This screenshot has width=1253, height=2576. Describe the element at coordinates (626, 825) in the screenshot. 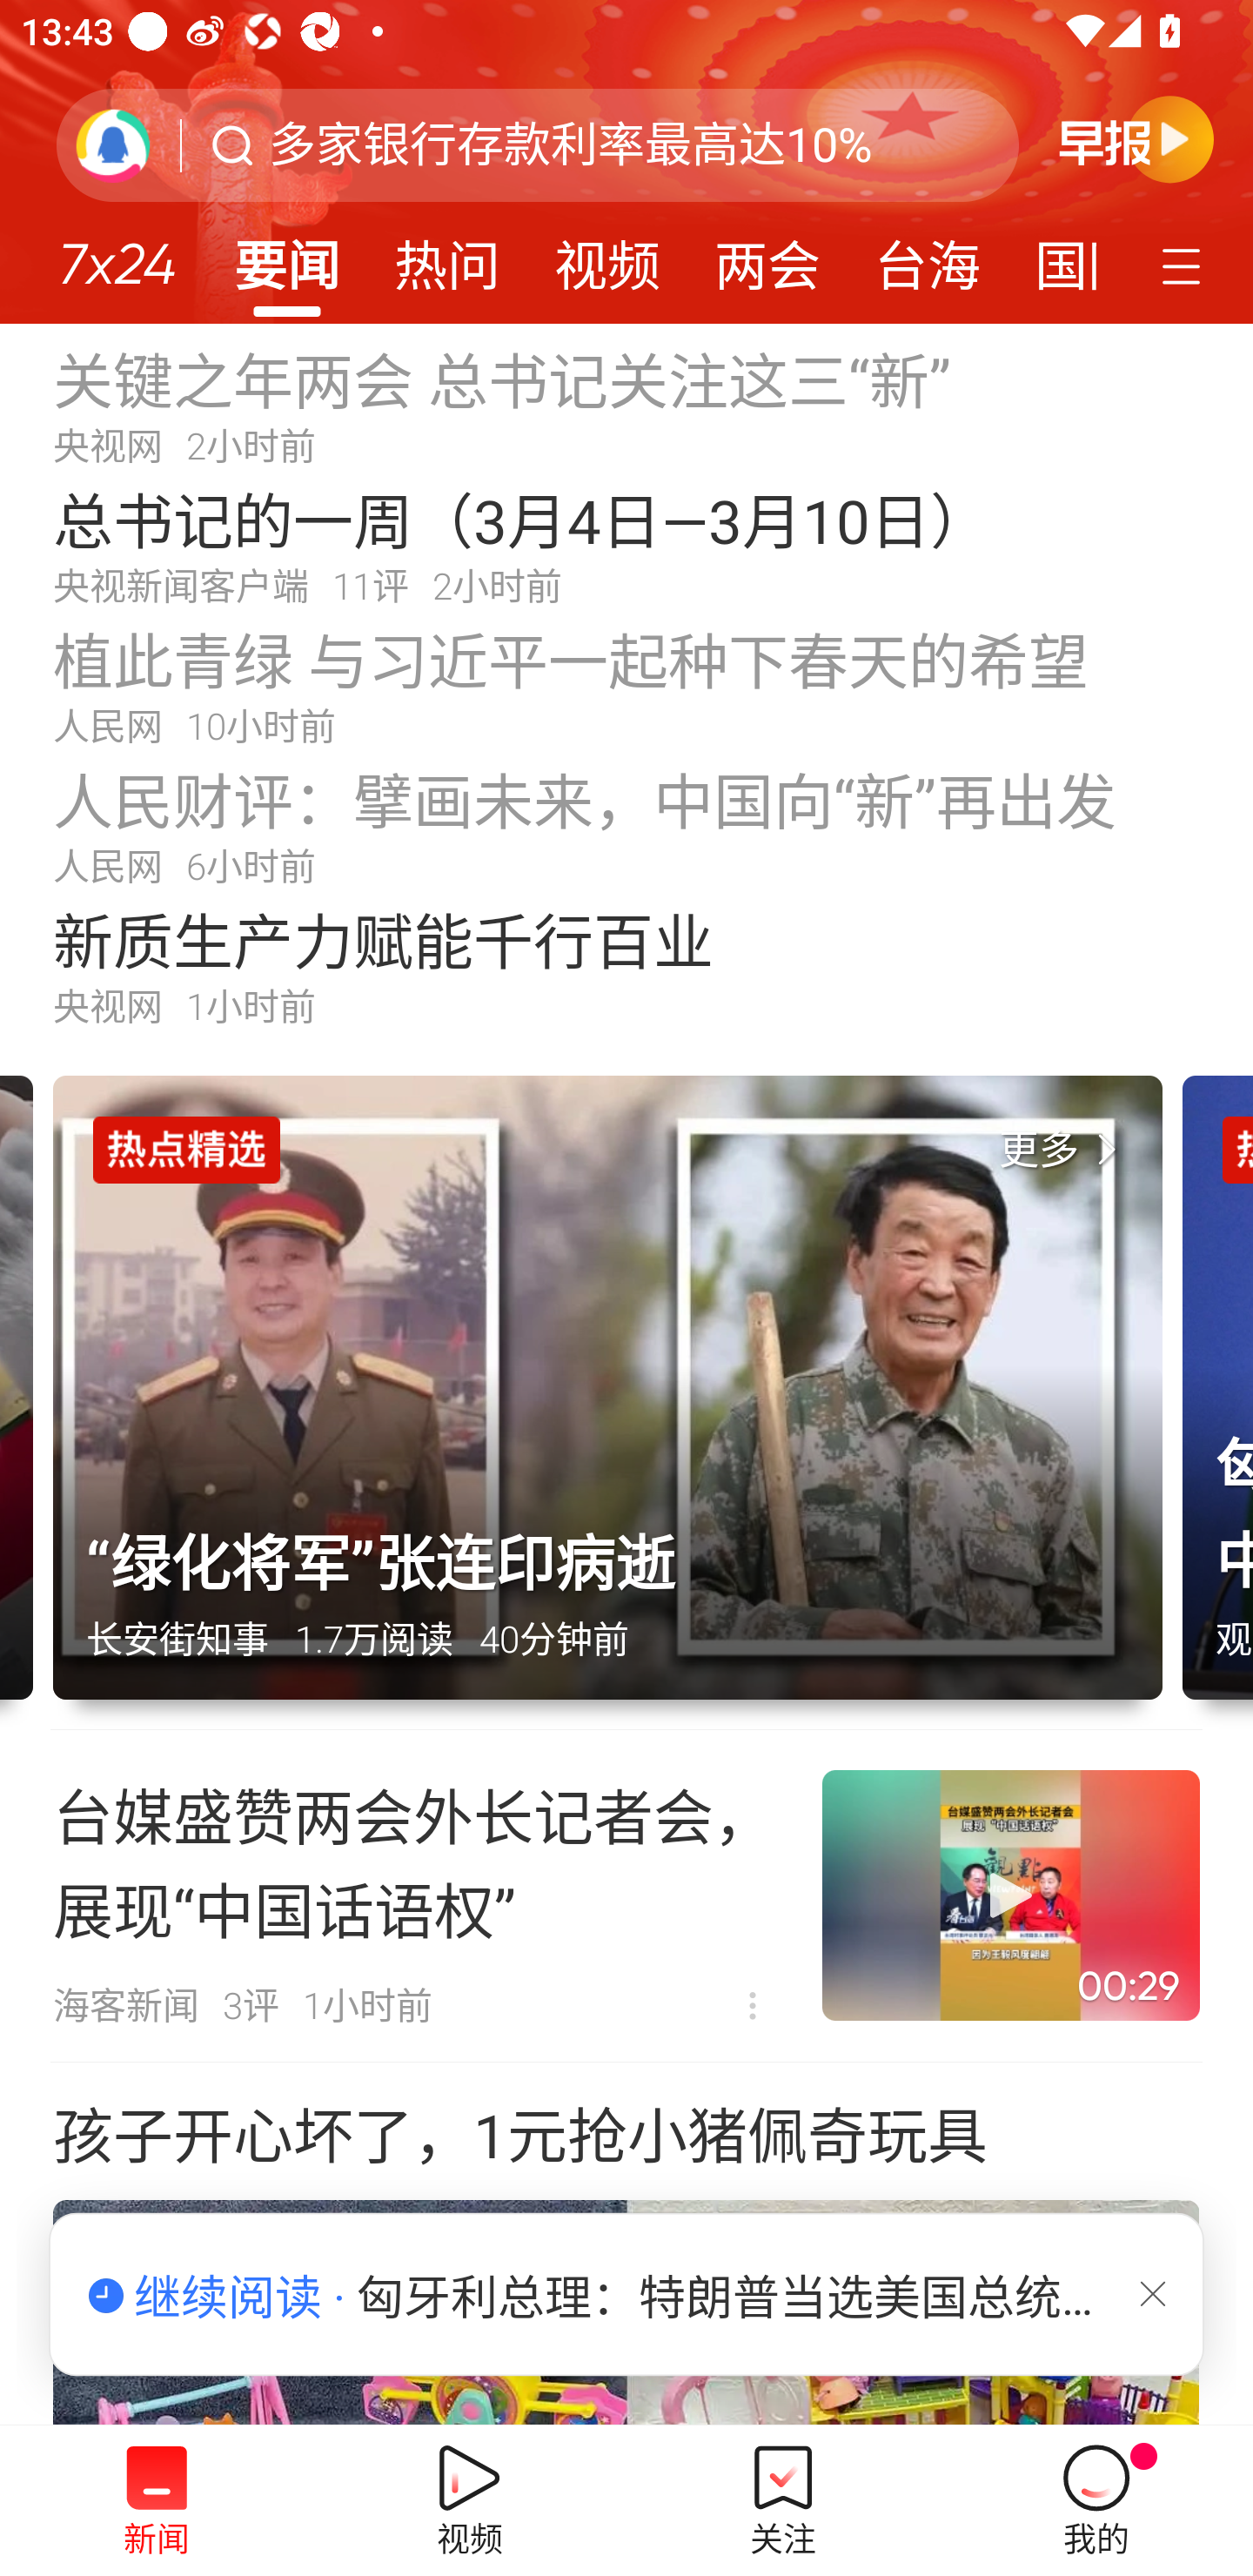

I see `人民财评：擘画未来，中国向“新”再出发 人民网 6小时前` at that location.